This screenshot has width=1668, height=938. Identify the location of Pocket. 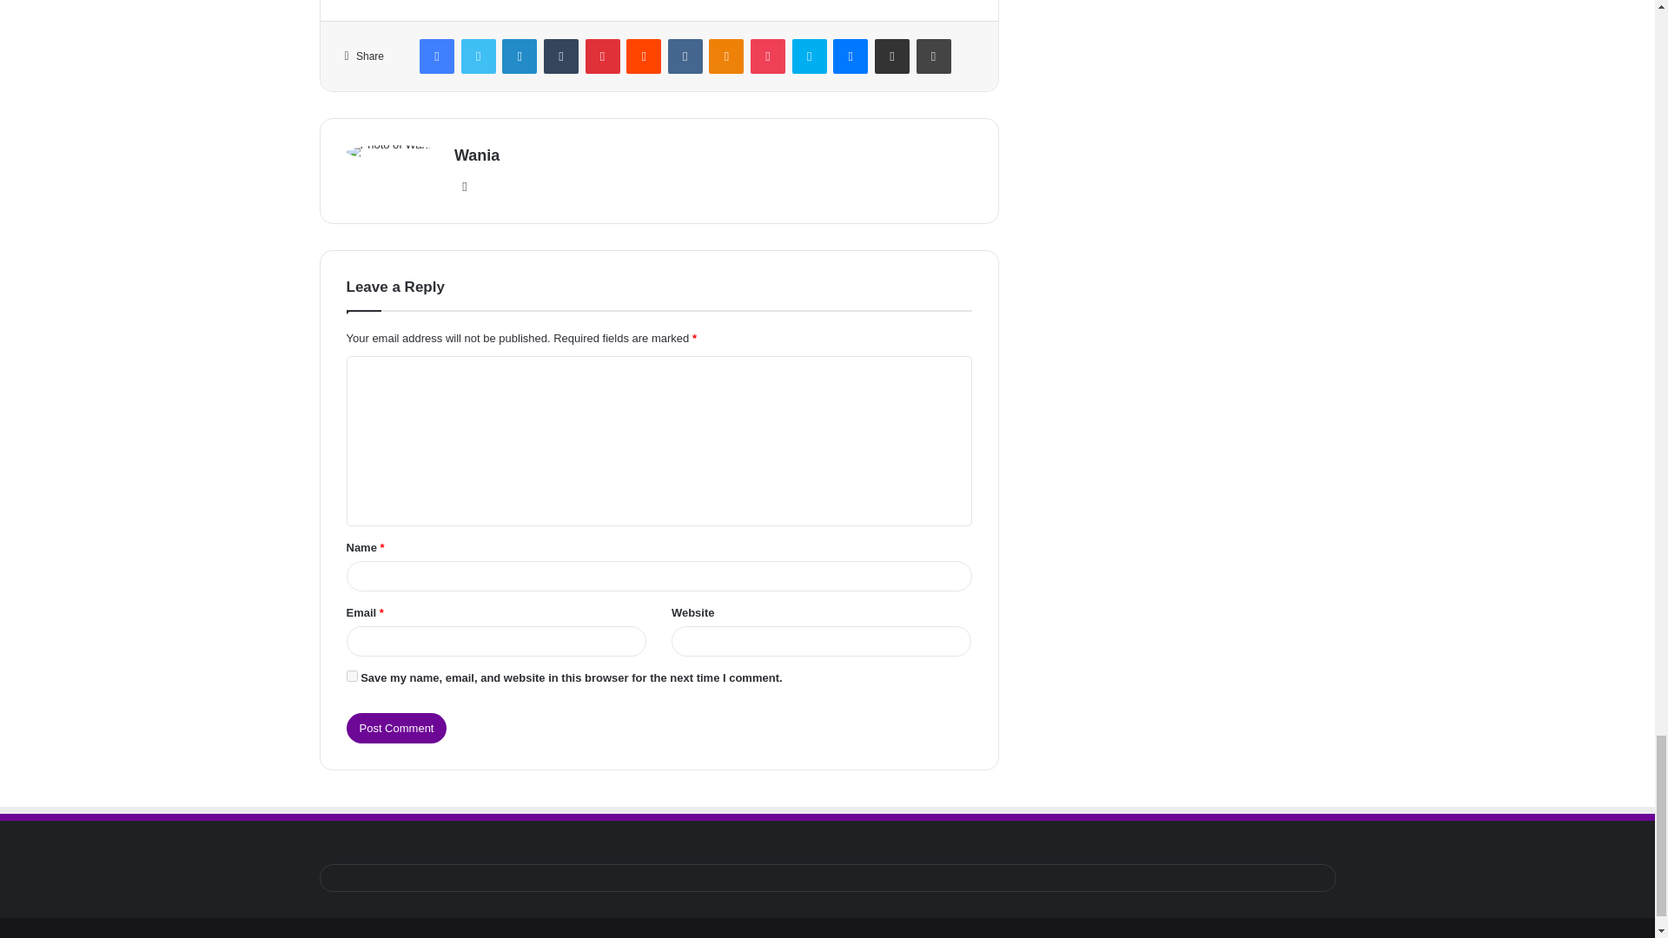
(768, 56).